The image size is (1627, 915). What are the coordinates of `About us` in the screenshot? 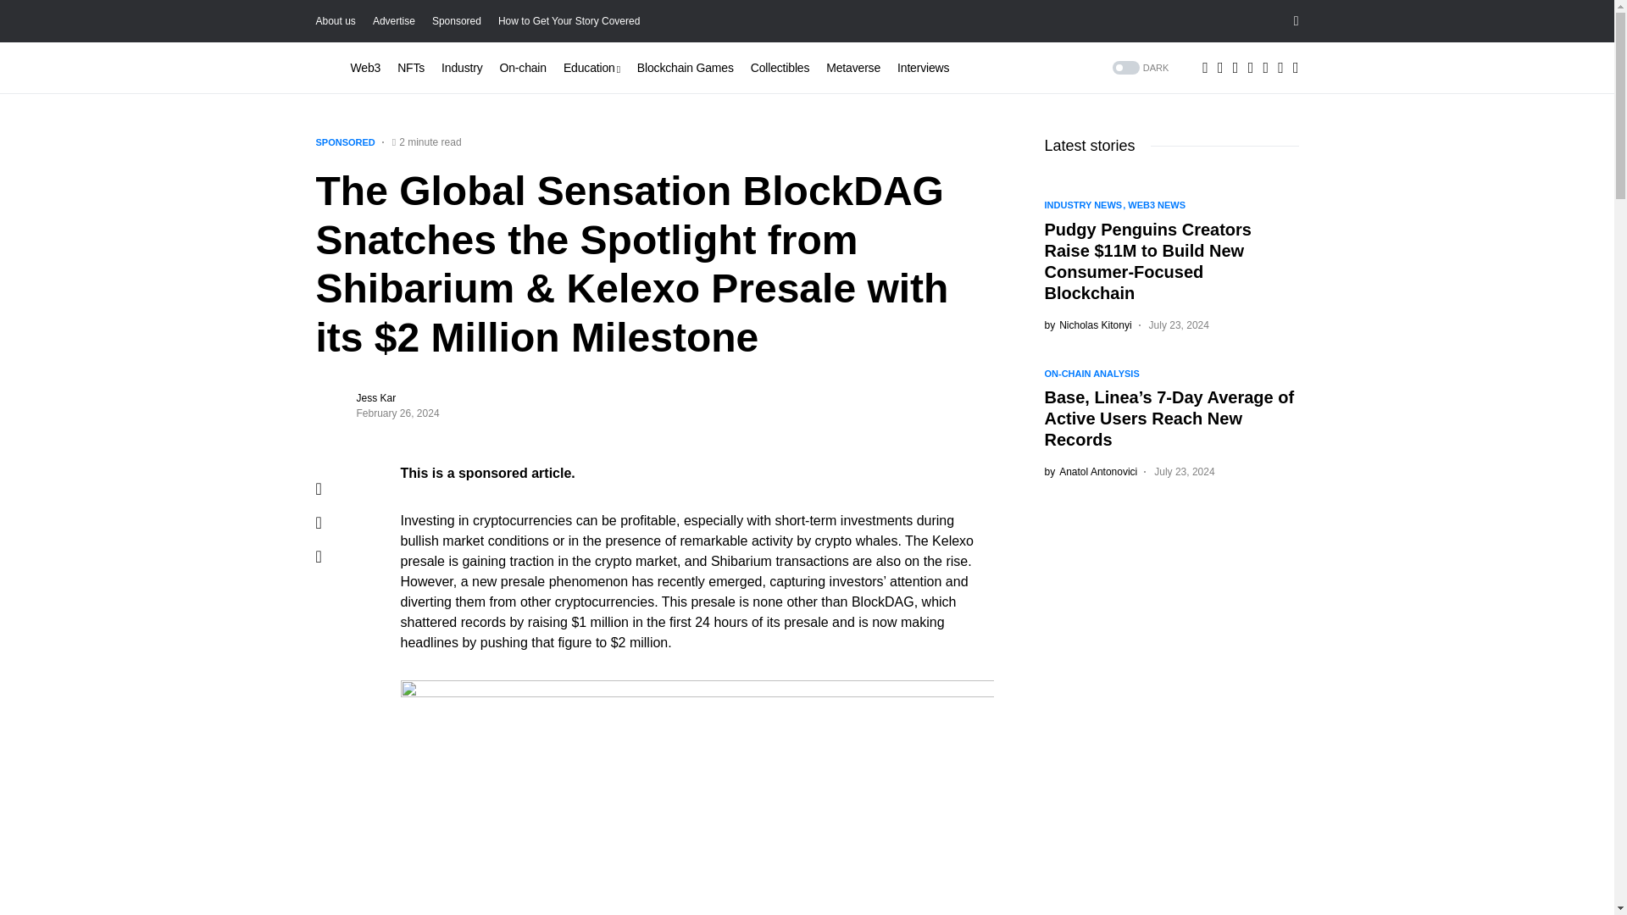 It's located at (335, 21).